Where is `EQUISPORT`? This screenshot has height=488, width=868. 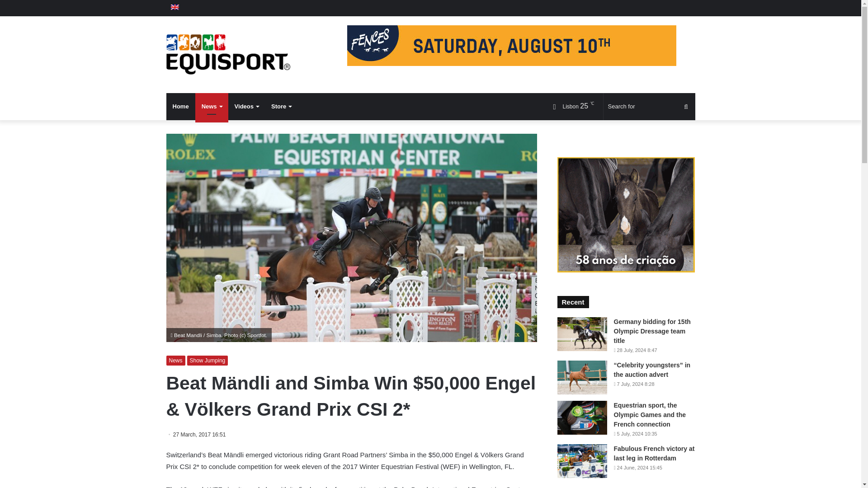 EQUISPORT is located at coordinates (228, 54).